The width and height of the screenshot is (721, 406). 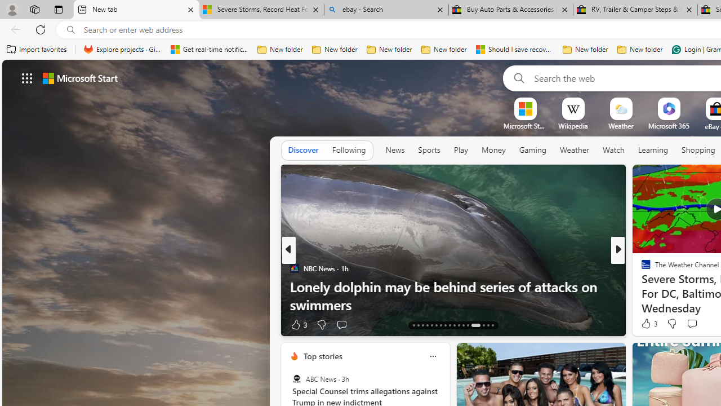 I want to click on AutomationID: tab-23, so click(x=459, y=325).